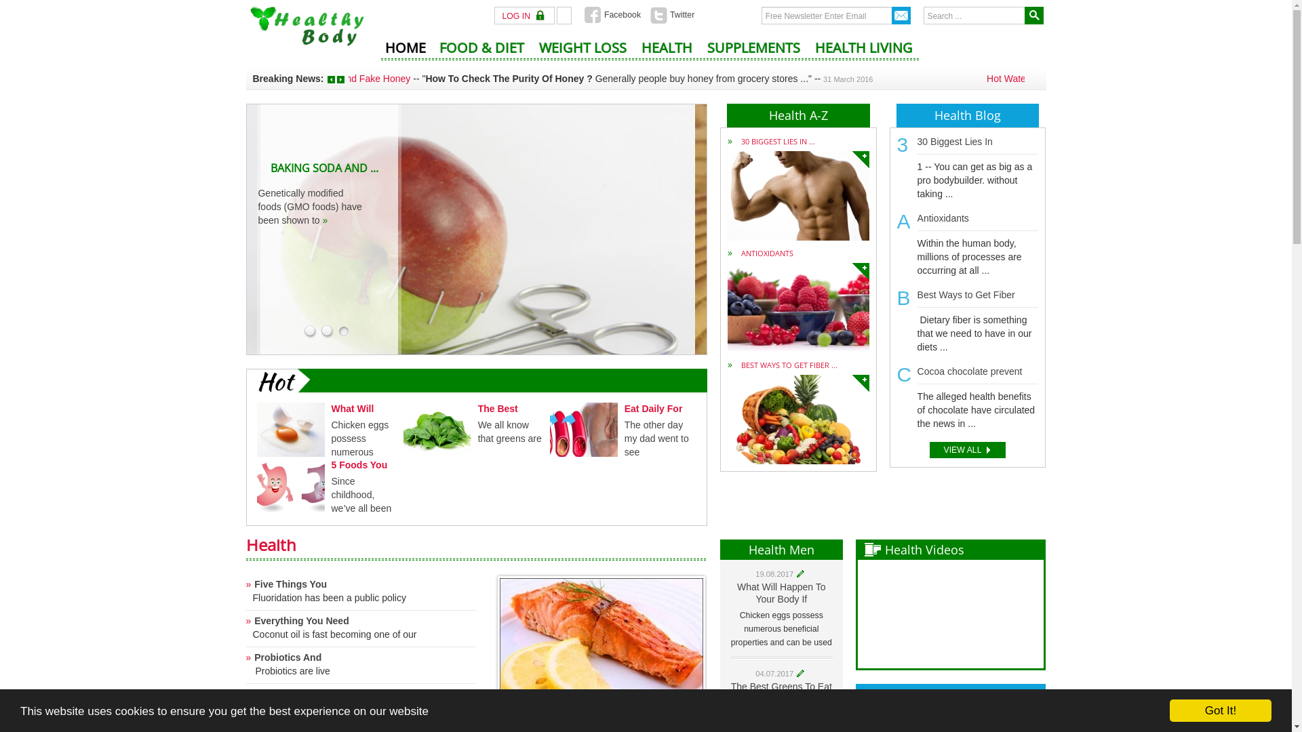  Describe the element at coordinates (781, 593) in the screenshot. I see `What Will Happen To Your Body If` at that location.